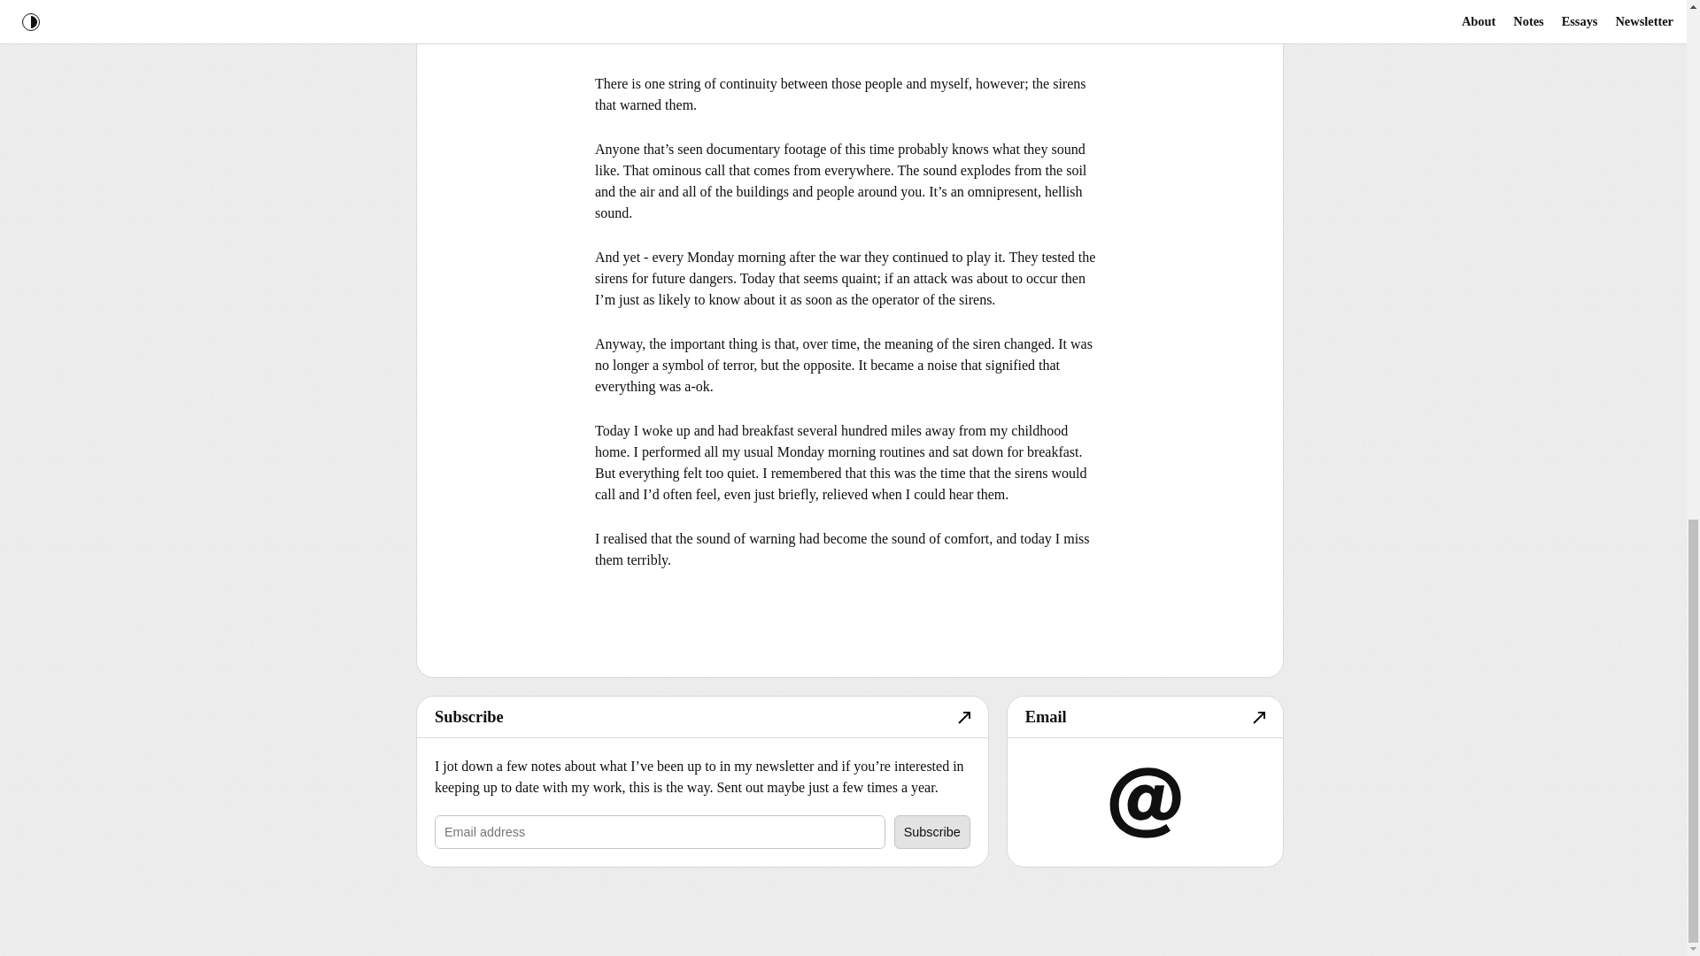 The image size is (1700, 956). What do you see at coordinates (931, 832) in the screenshot?
I see `Subscribe` at bounding box center [931, 832].